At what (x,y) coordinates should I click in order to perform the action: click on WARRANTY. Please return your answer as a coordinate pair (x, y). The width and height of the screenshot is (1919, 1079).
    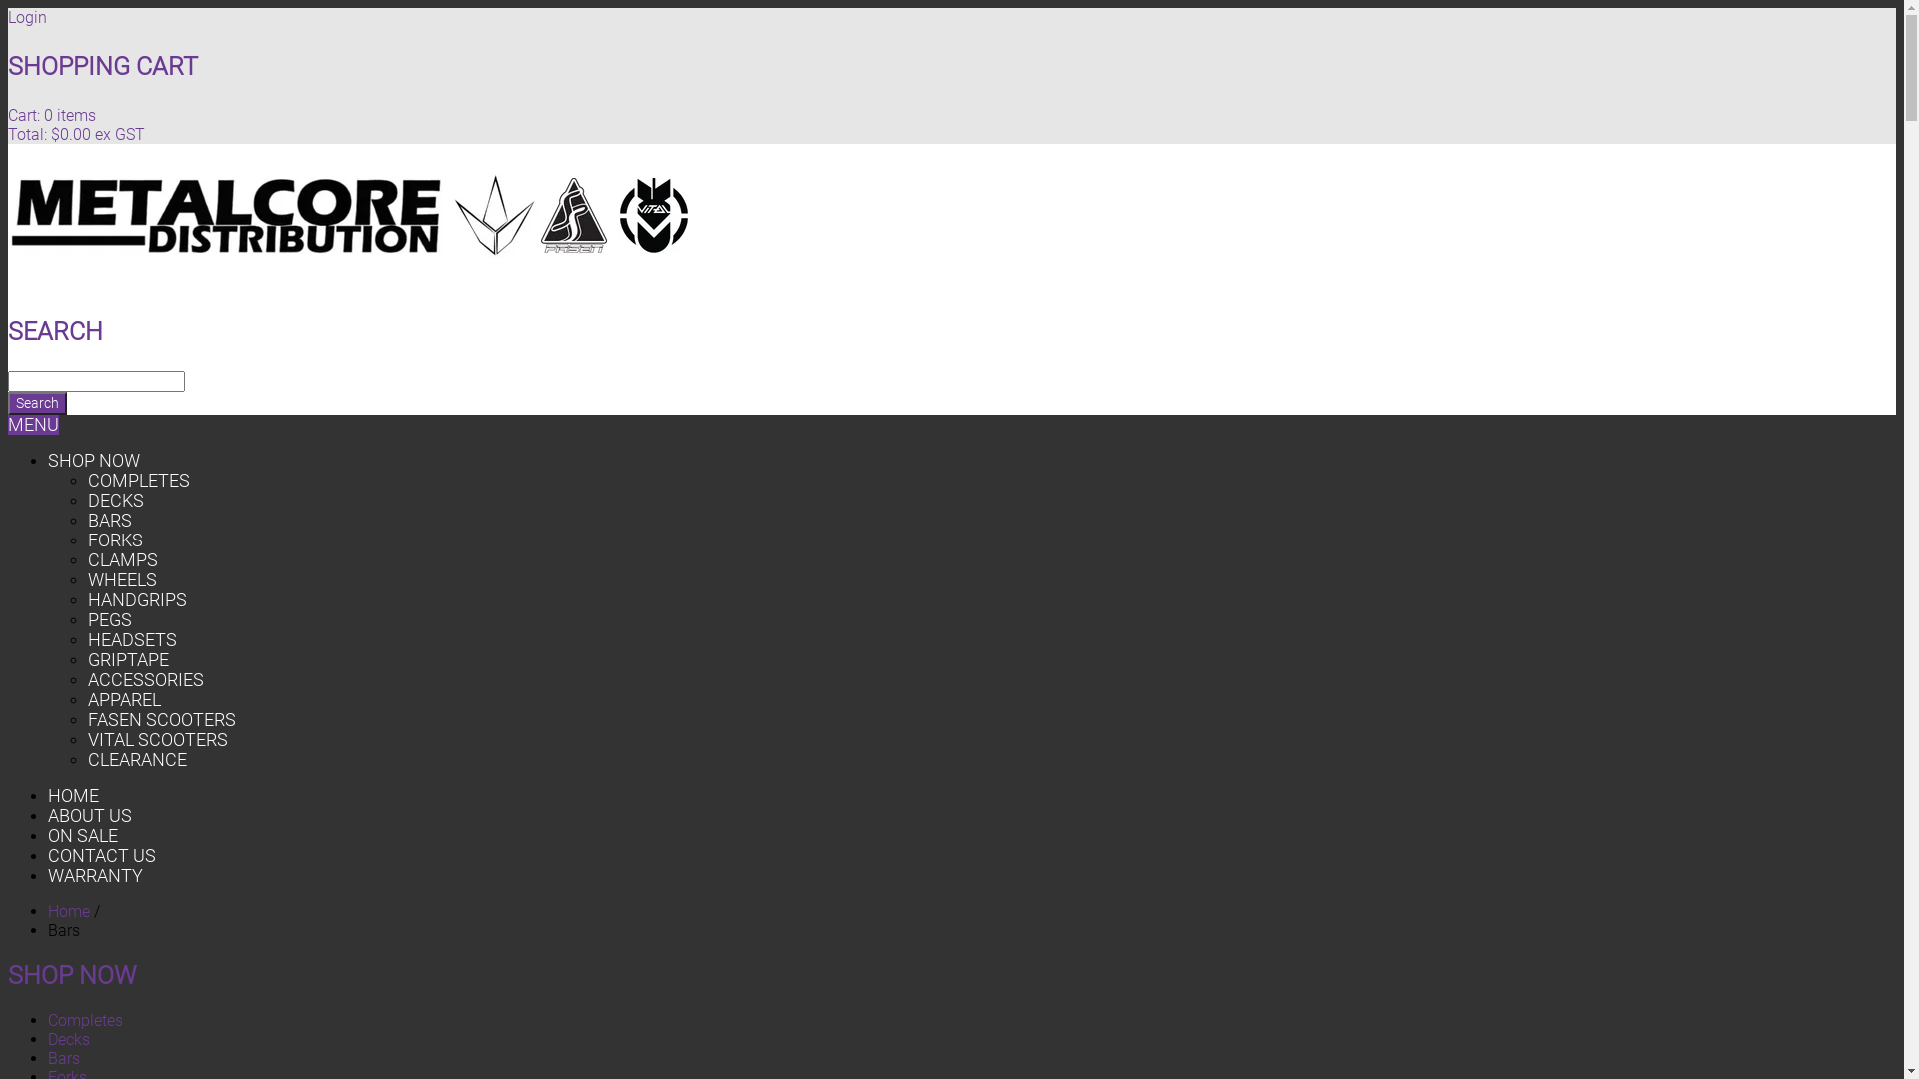
    Looking at the image, I should click on (96, 876).